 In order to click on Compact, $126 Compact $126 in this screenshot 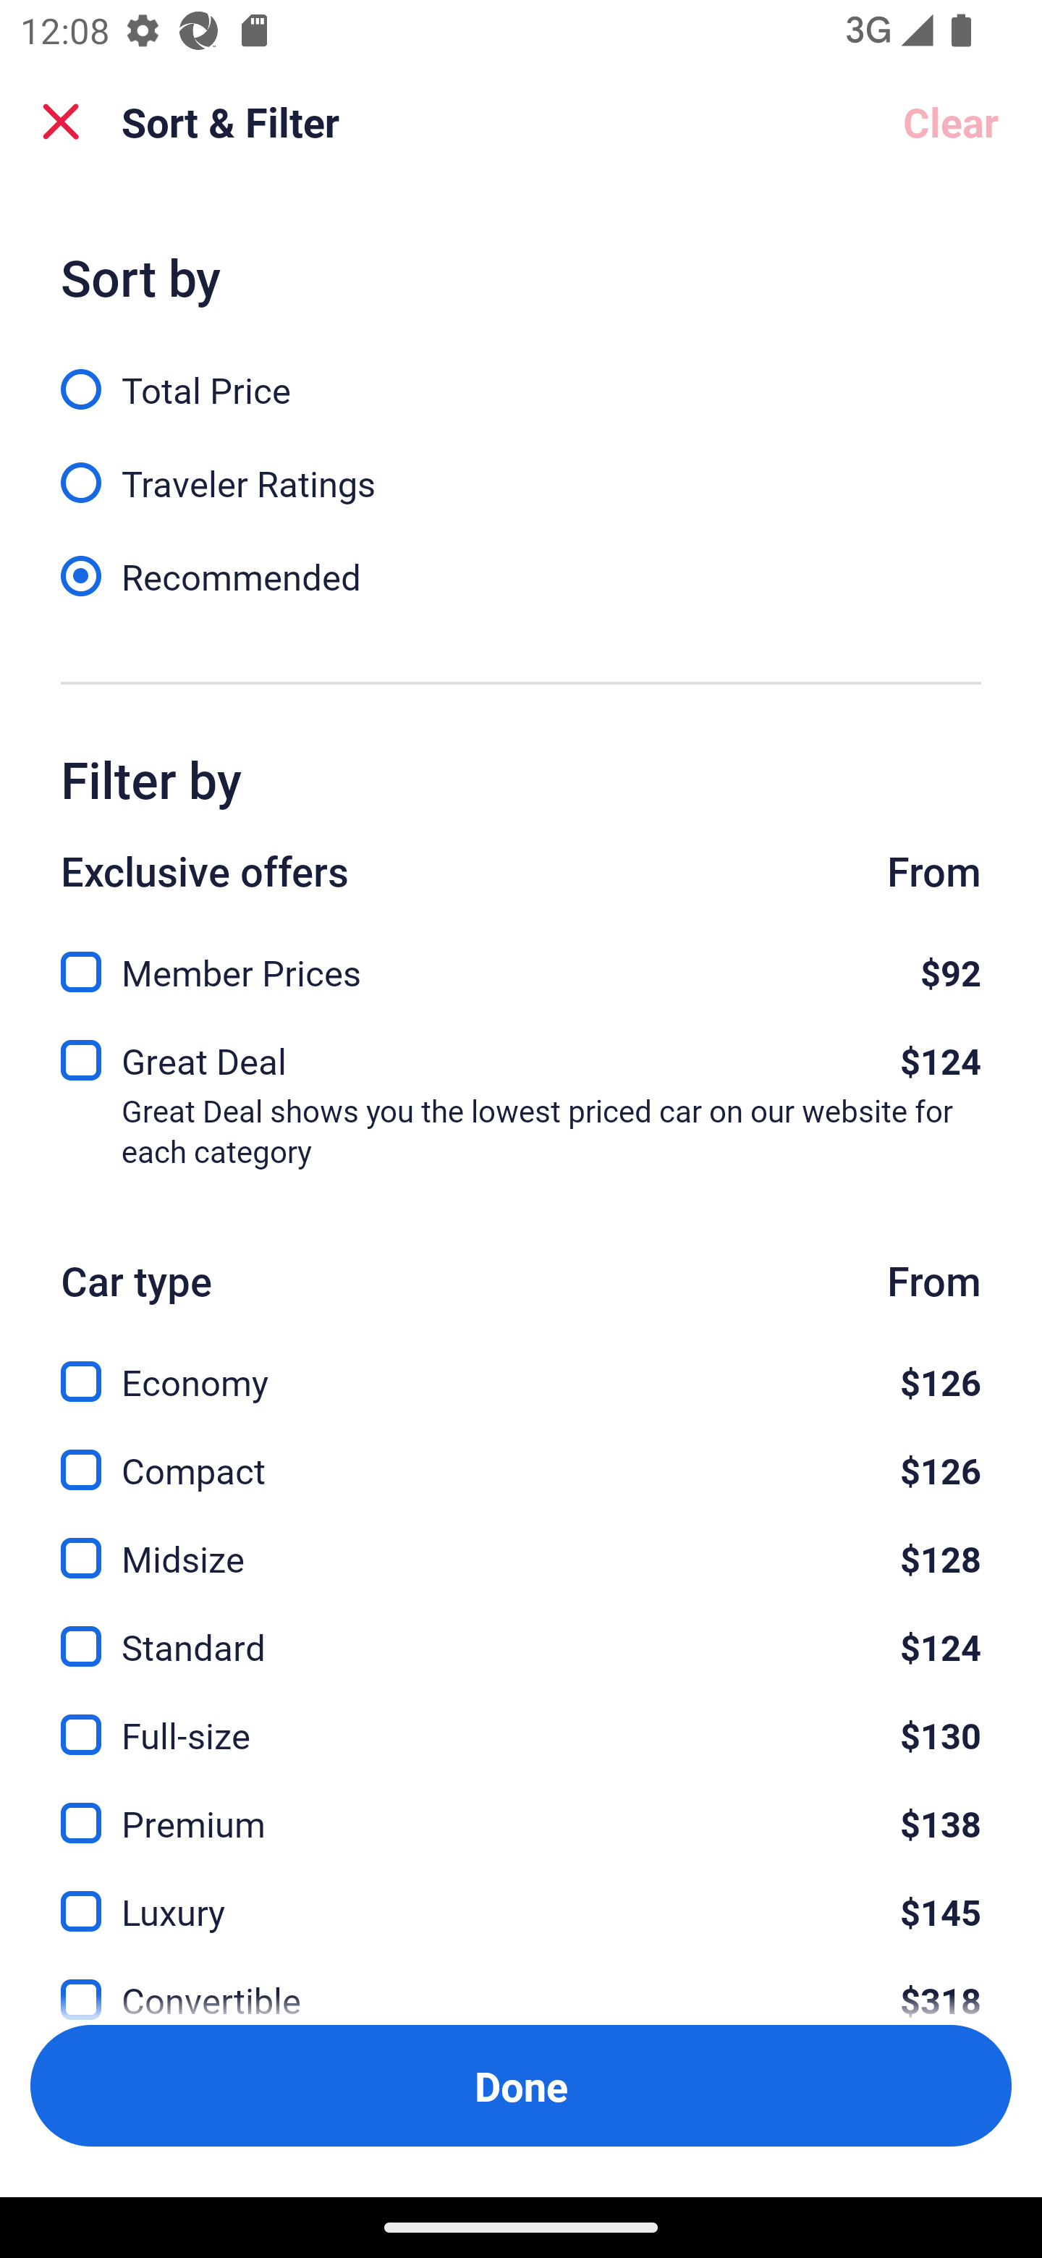, I will do `click(521, 1453)`.